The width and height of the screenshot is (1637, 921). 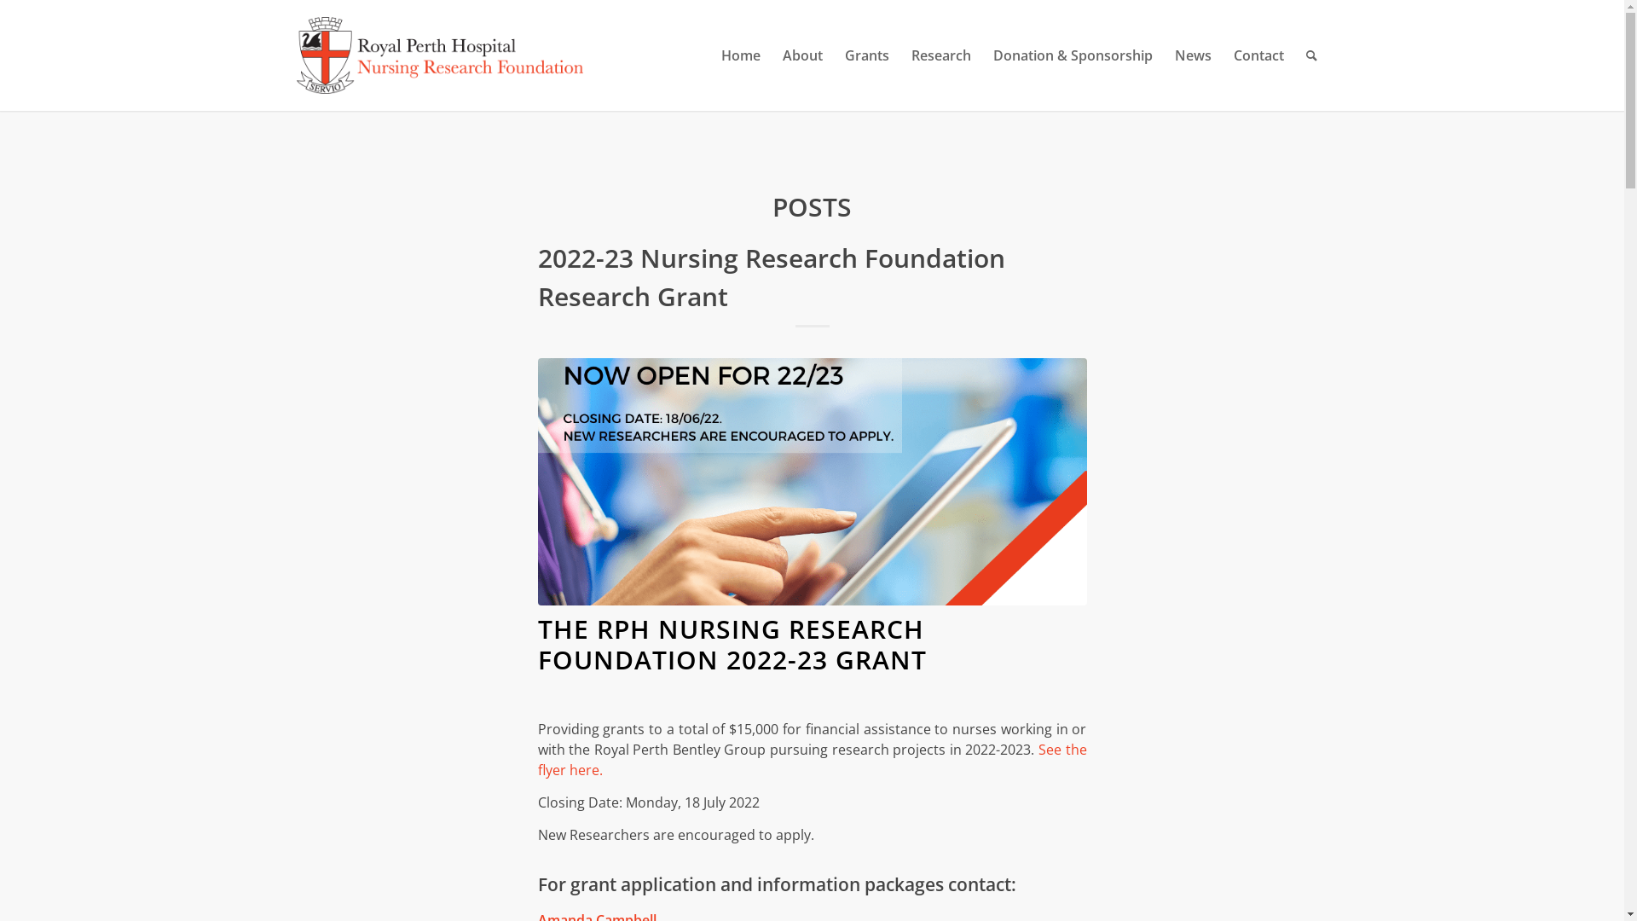 I want to click on Grants, so click(x=867, y=55).